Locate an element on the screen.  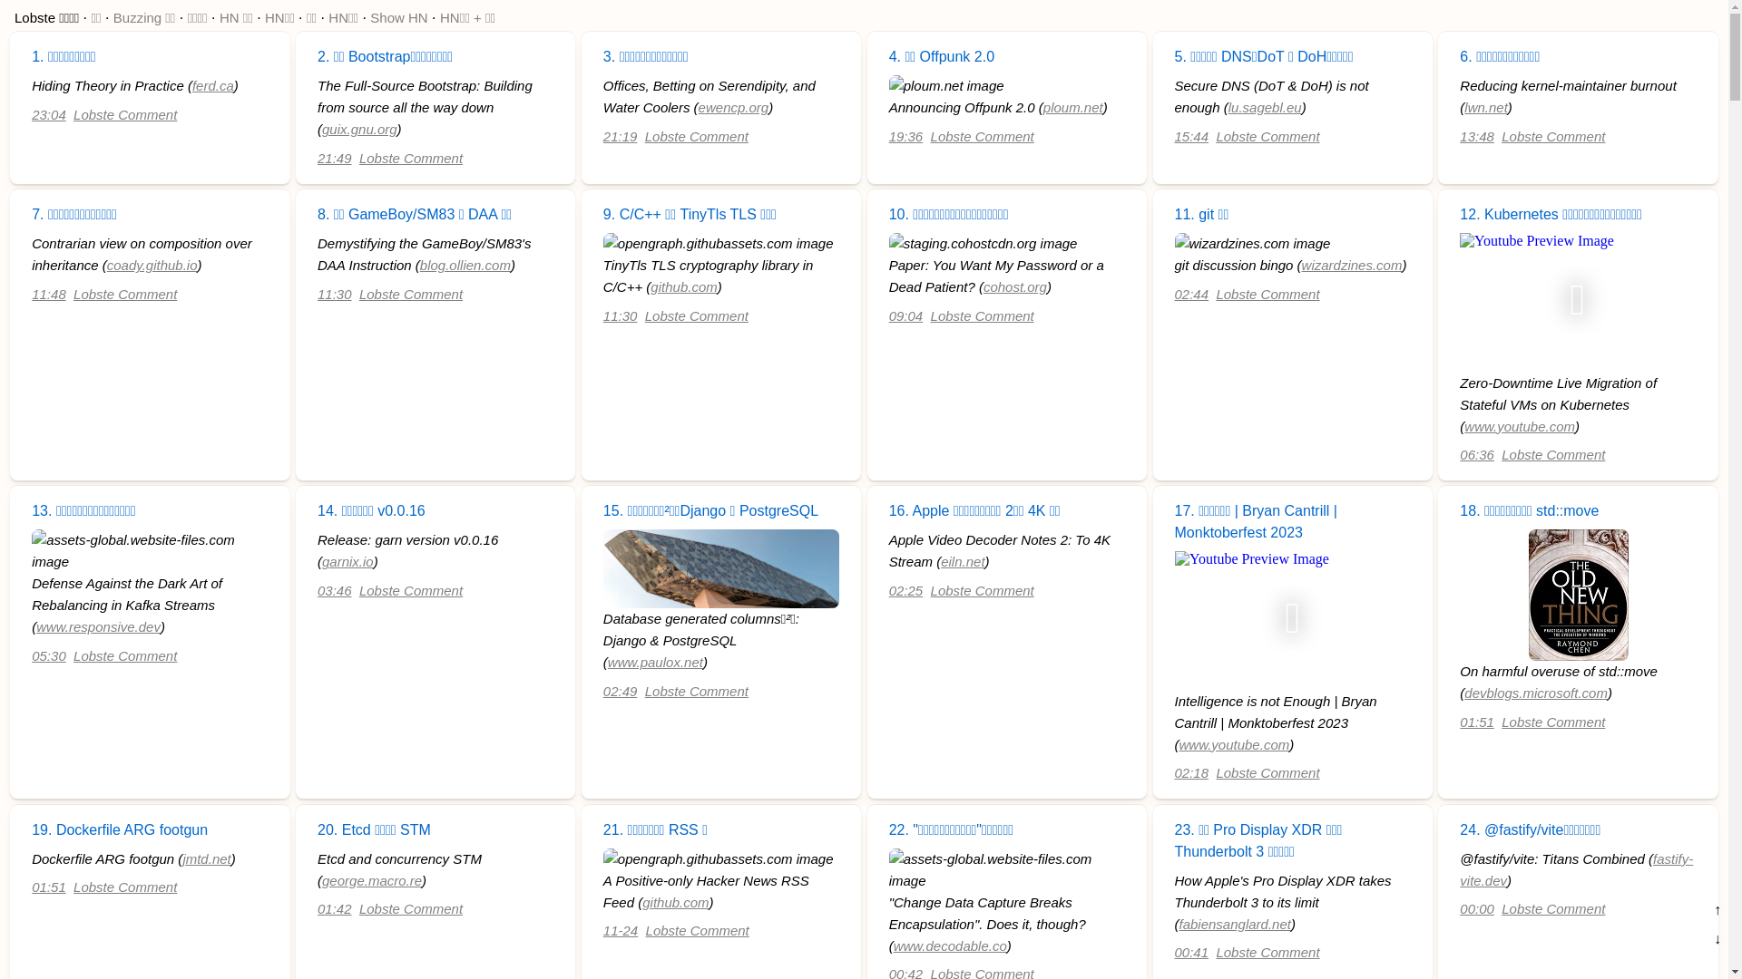
coady.github.io is located at coordinates (152, 265).